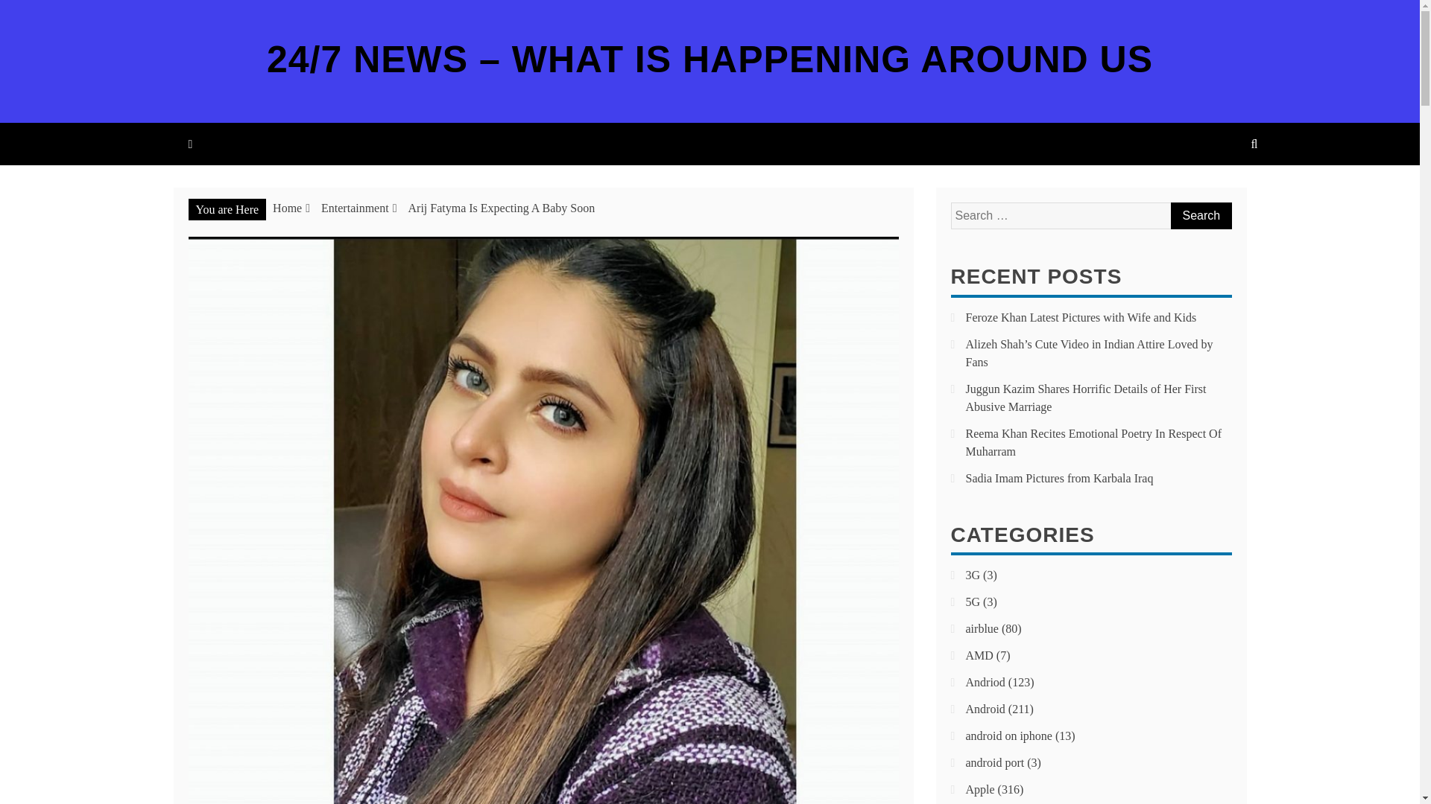 Image resolution: width=1431 pixels, height=804 pixels. Describe the element at coordinates (1094, 442) in the screenshot. I see `Reema Khan Recites Emotional Poetry In Respect Of Muharram` at that location.